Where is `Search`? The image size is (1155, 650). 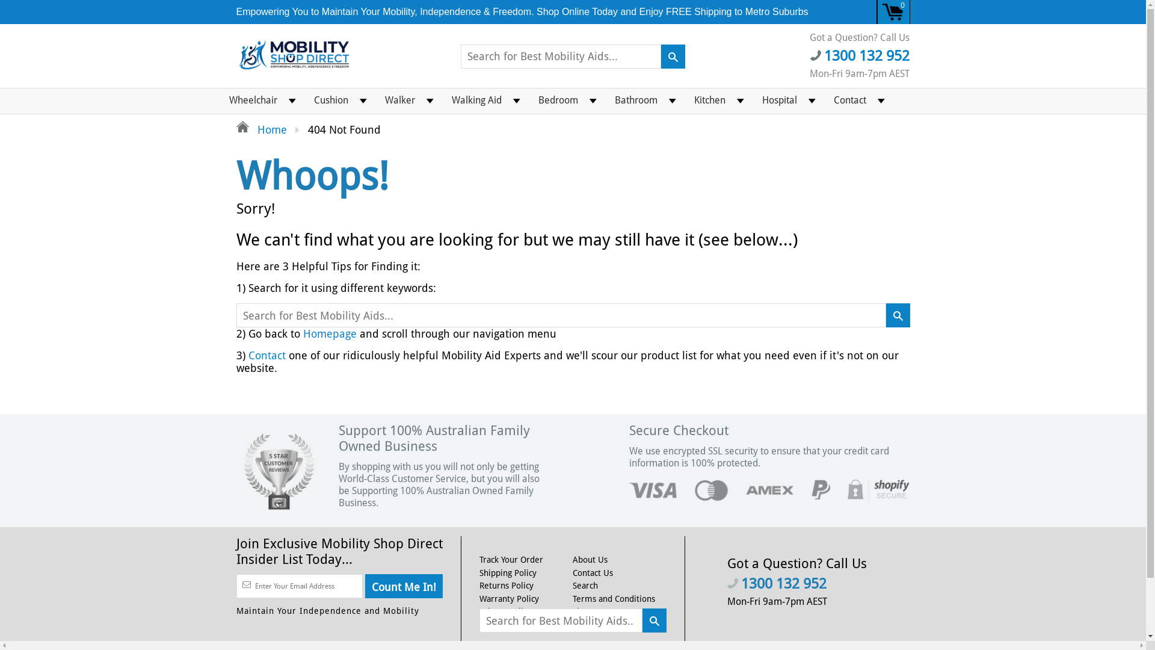
Search is located at coordinates (585, 586).